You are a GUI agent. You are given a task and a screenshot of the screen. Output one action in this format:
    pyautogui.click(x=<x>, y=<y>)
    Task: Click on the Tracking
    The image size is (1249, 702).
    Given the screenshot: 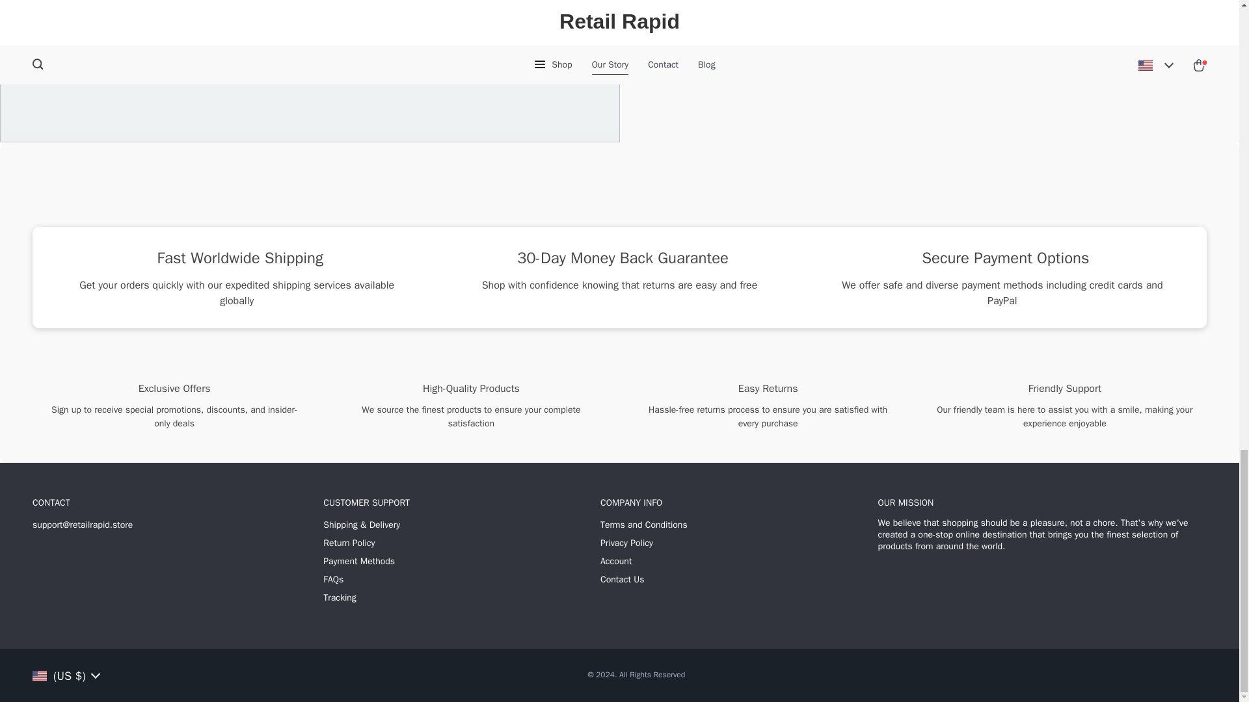 What is the action you would take?
    pyautogui.click(x=340, y=598)
    